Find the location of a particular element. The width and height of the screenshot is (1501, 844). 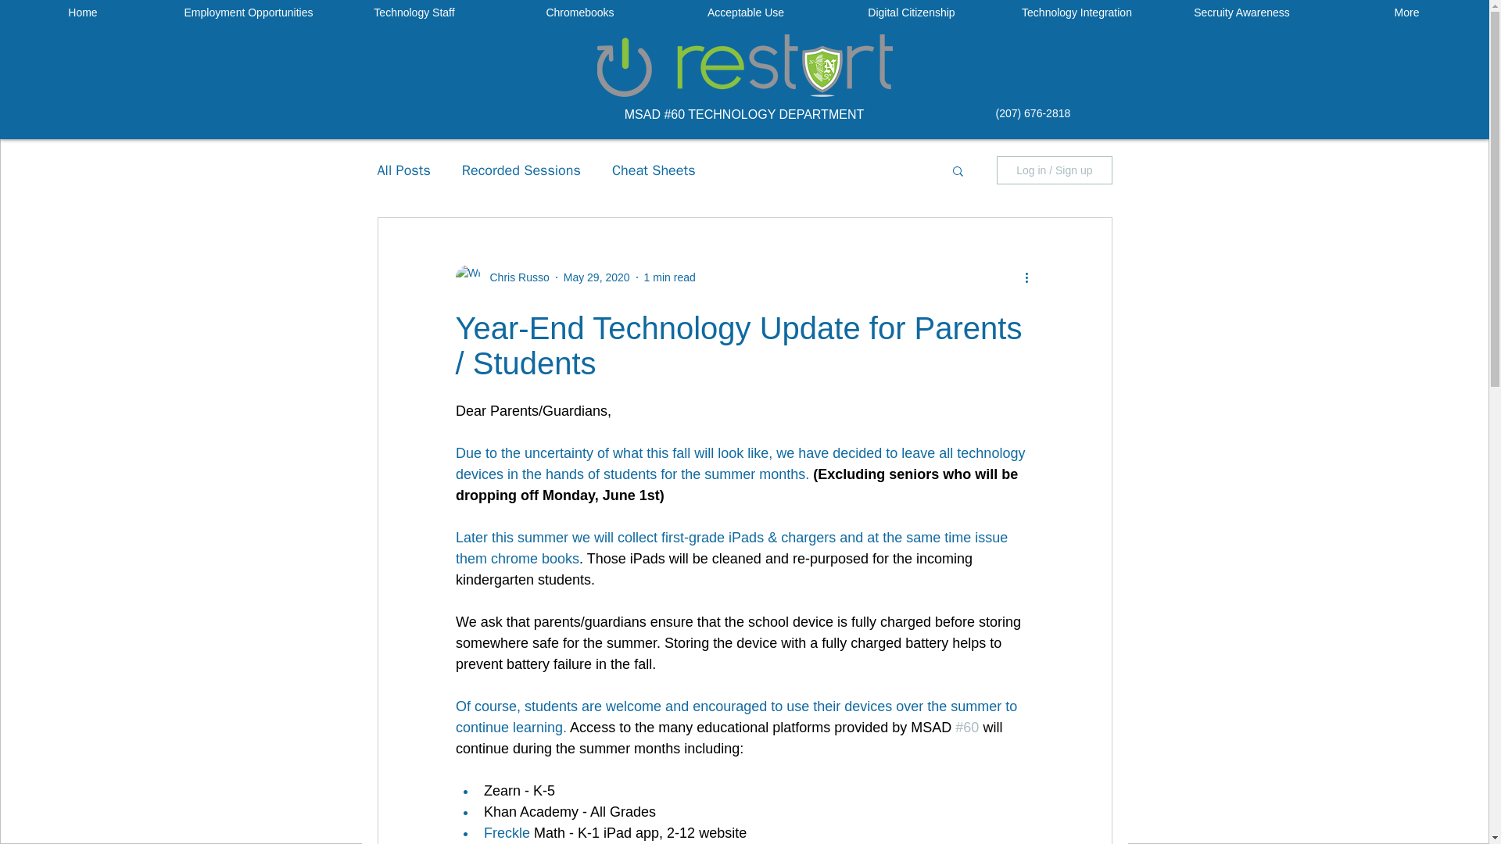

Chromebooks is located at coordinates (580, 13).